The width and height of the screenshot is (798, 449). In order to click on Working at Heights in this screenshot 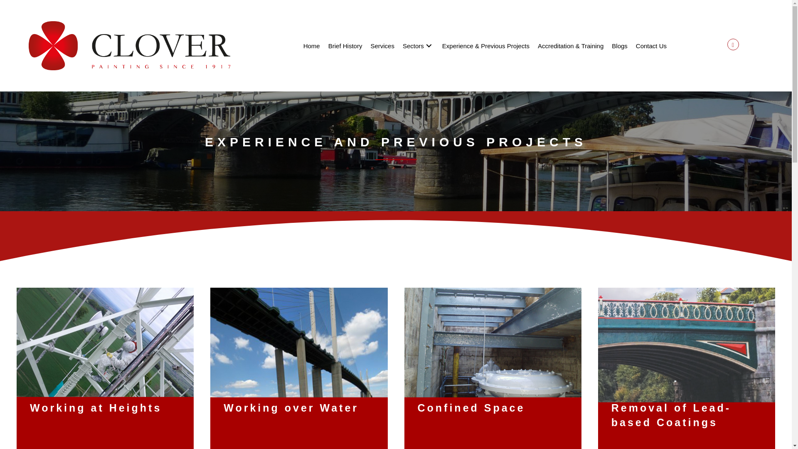, I will do `click(105, 371)`.